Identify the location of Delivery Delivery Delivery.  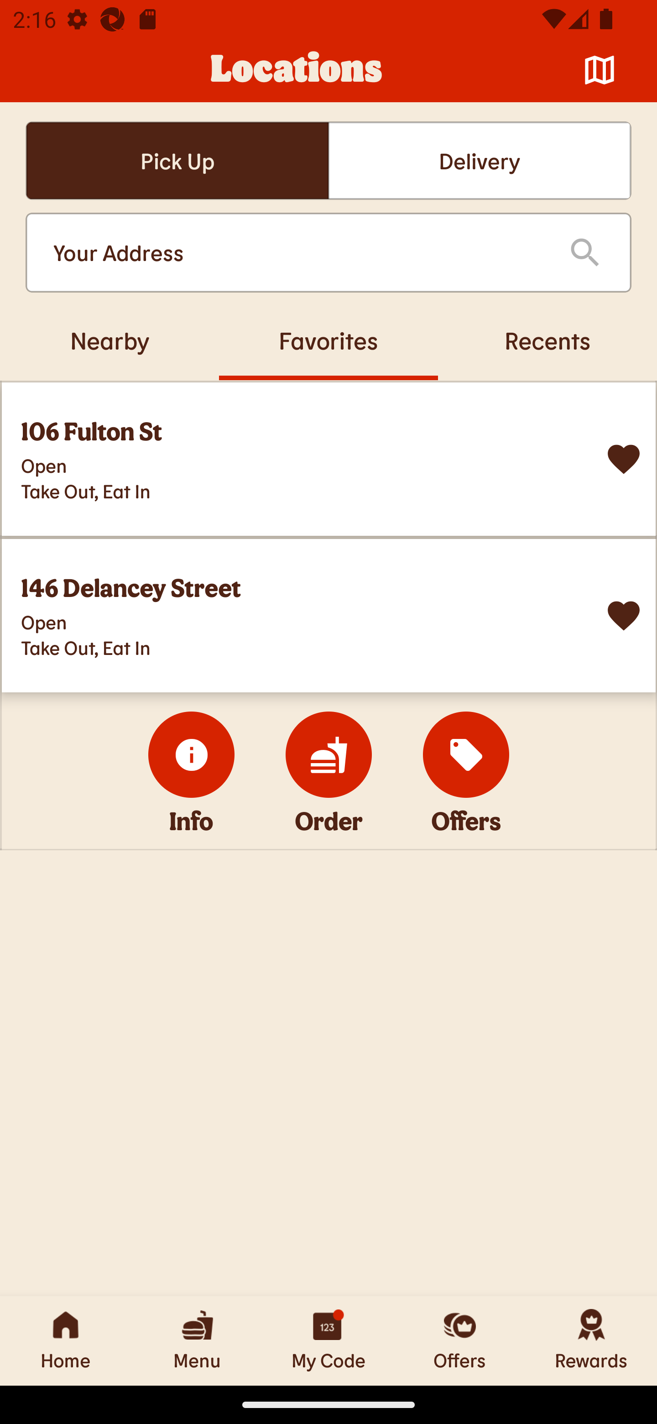
(480, 161).